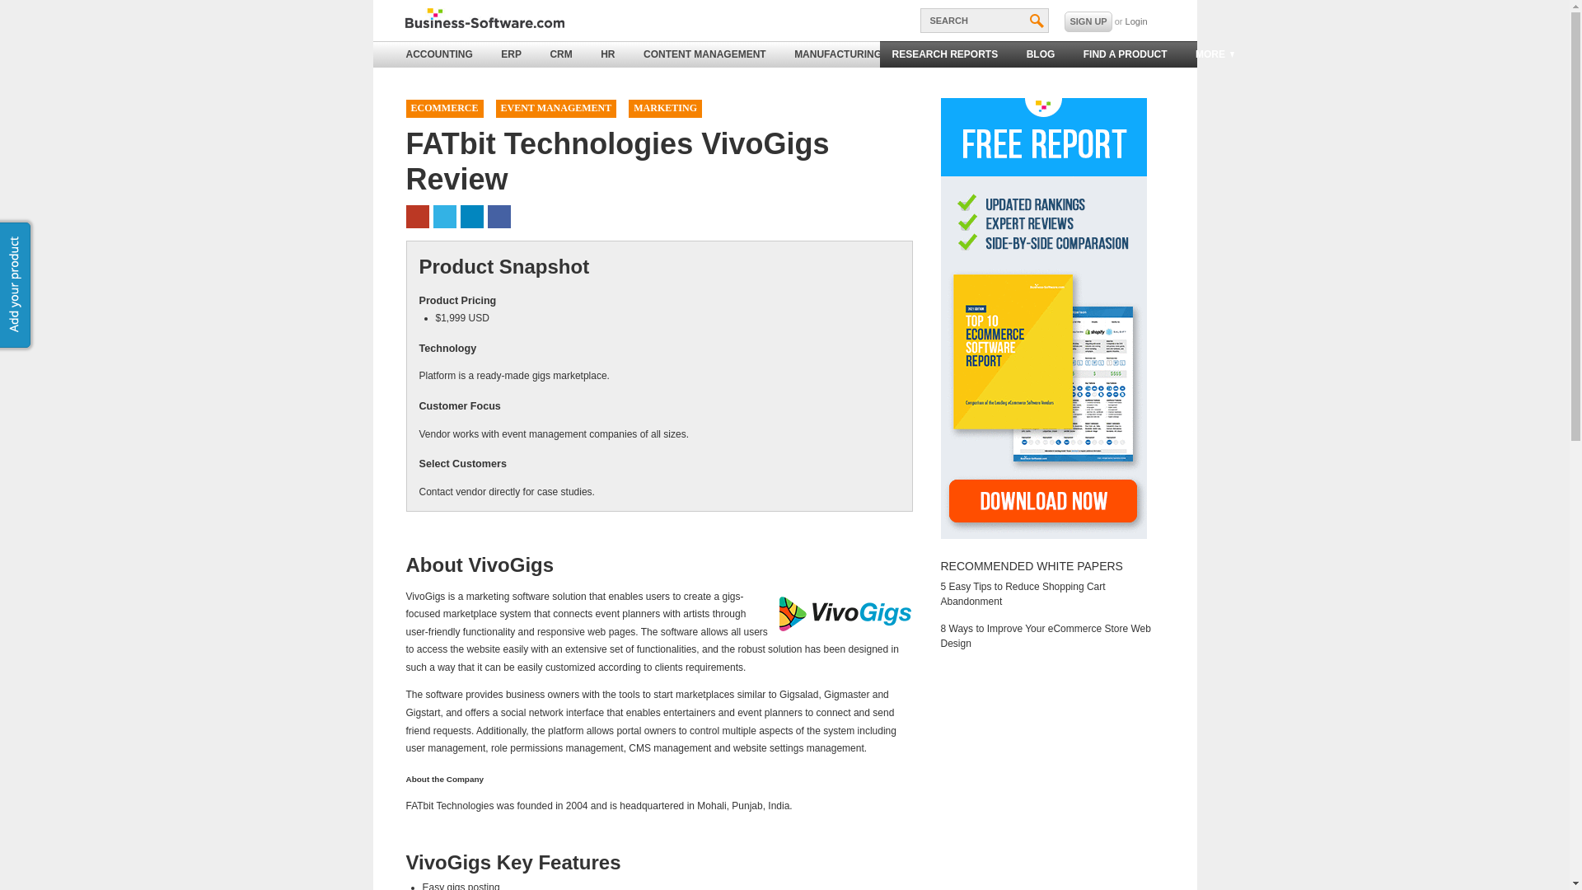 The width and height of the screenshot is (1582, 890). I want to click on CONTENT MANAGEMENT, so click(704, 54).